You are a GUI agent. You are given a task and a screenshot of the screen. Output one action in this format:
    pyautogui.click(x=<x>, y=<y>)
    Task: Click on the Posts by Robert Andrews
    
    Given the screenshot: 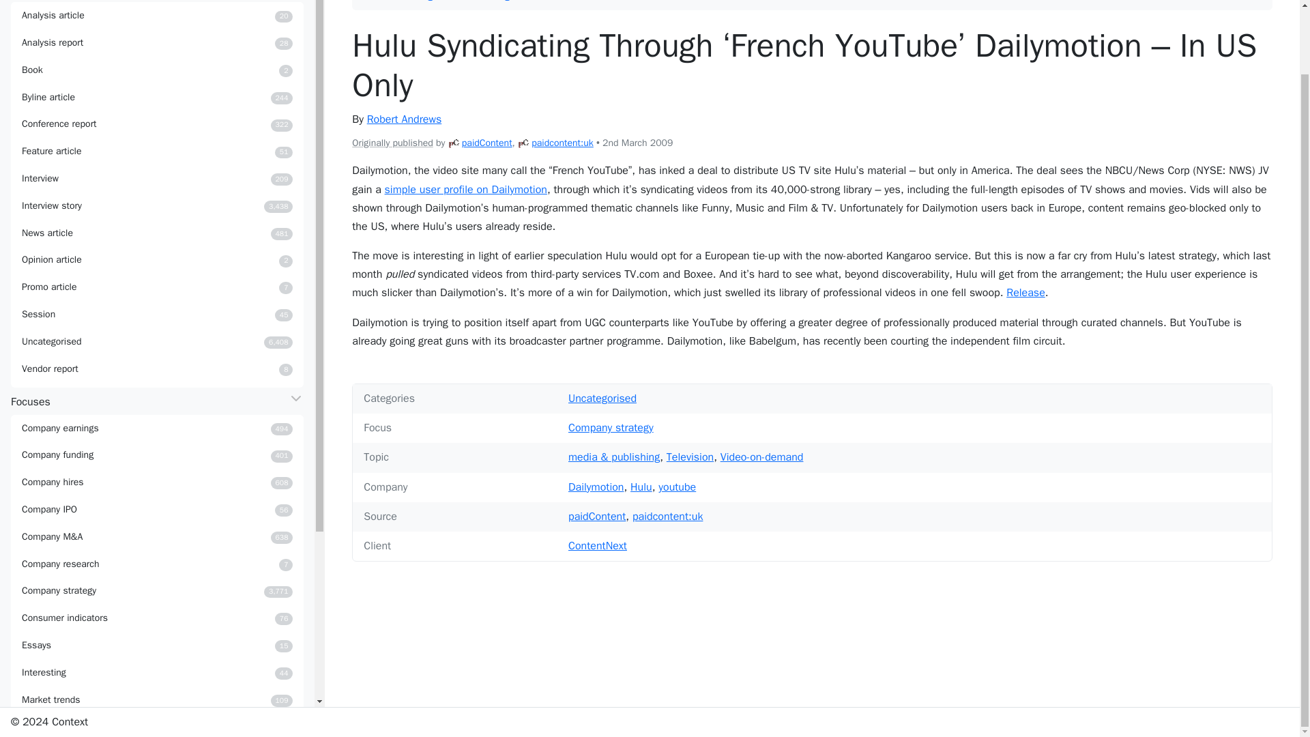 What is the action you would take?
    pyautogui.click(x=157, y=509)
    